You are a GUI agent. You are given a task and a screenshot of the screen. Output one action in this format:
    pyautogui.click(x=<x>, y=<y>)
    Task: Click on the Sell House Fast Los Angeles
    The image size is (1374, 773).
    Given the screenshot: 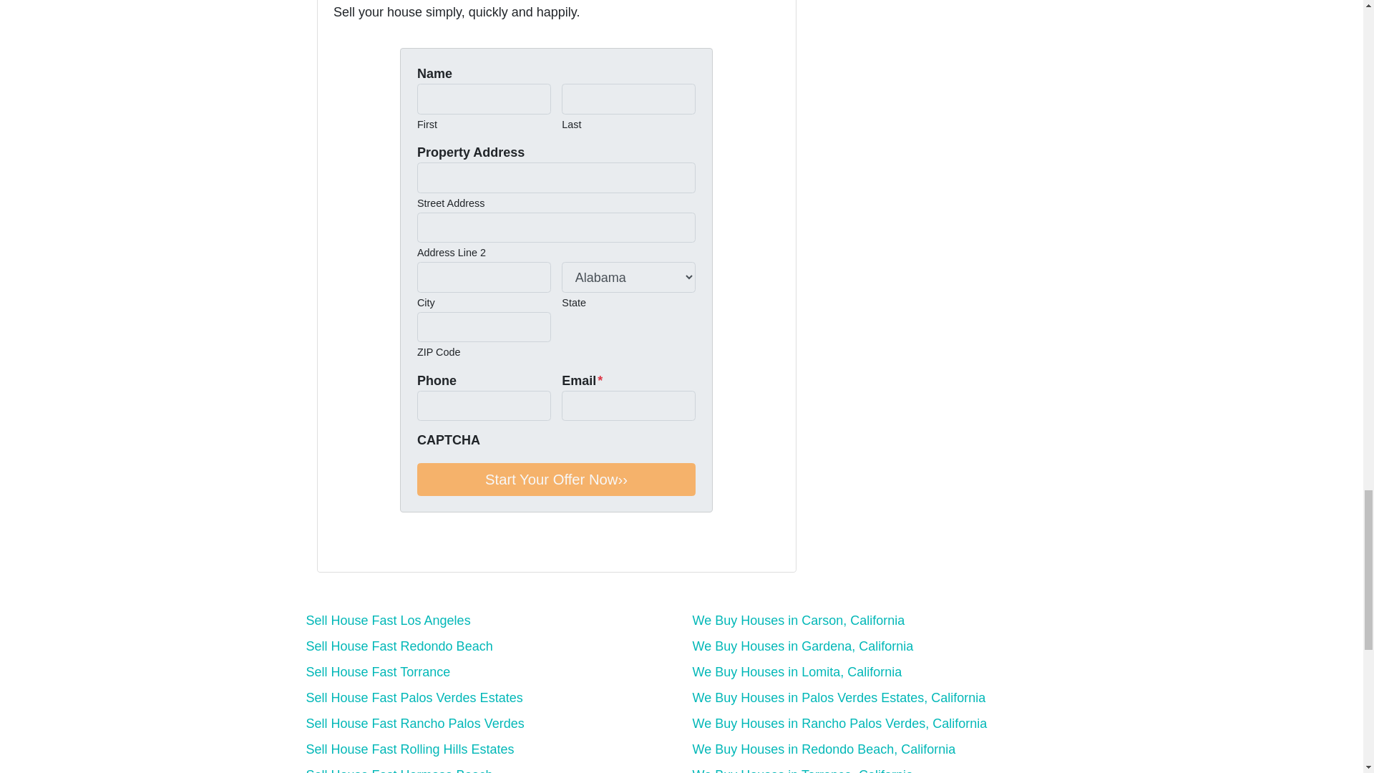 What is the action you would take?
    pyautogui.click(x=389, y=620)
    